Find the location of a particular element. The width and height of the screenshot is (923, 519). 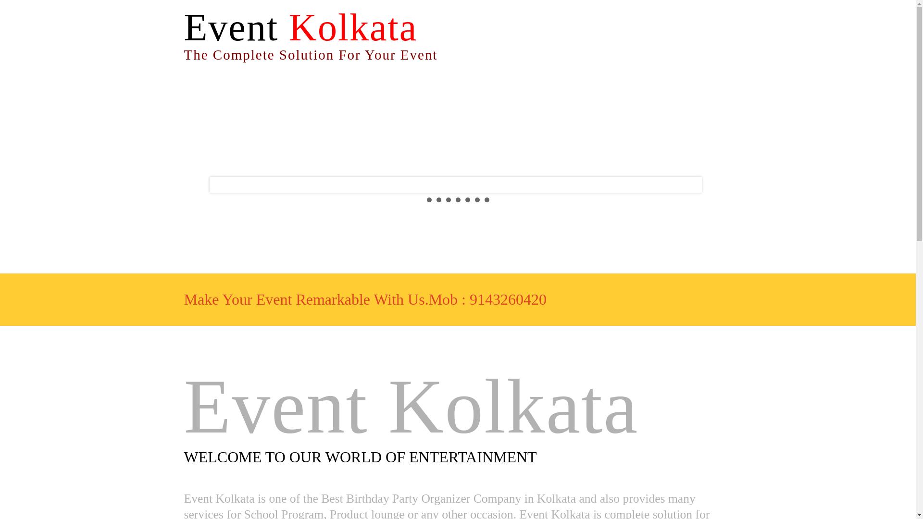

1 is located at coordinates (429, 200).